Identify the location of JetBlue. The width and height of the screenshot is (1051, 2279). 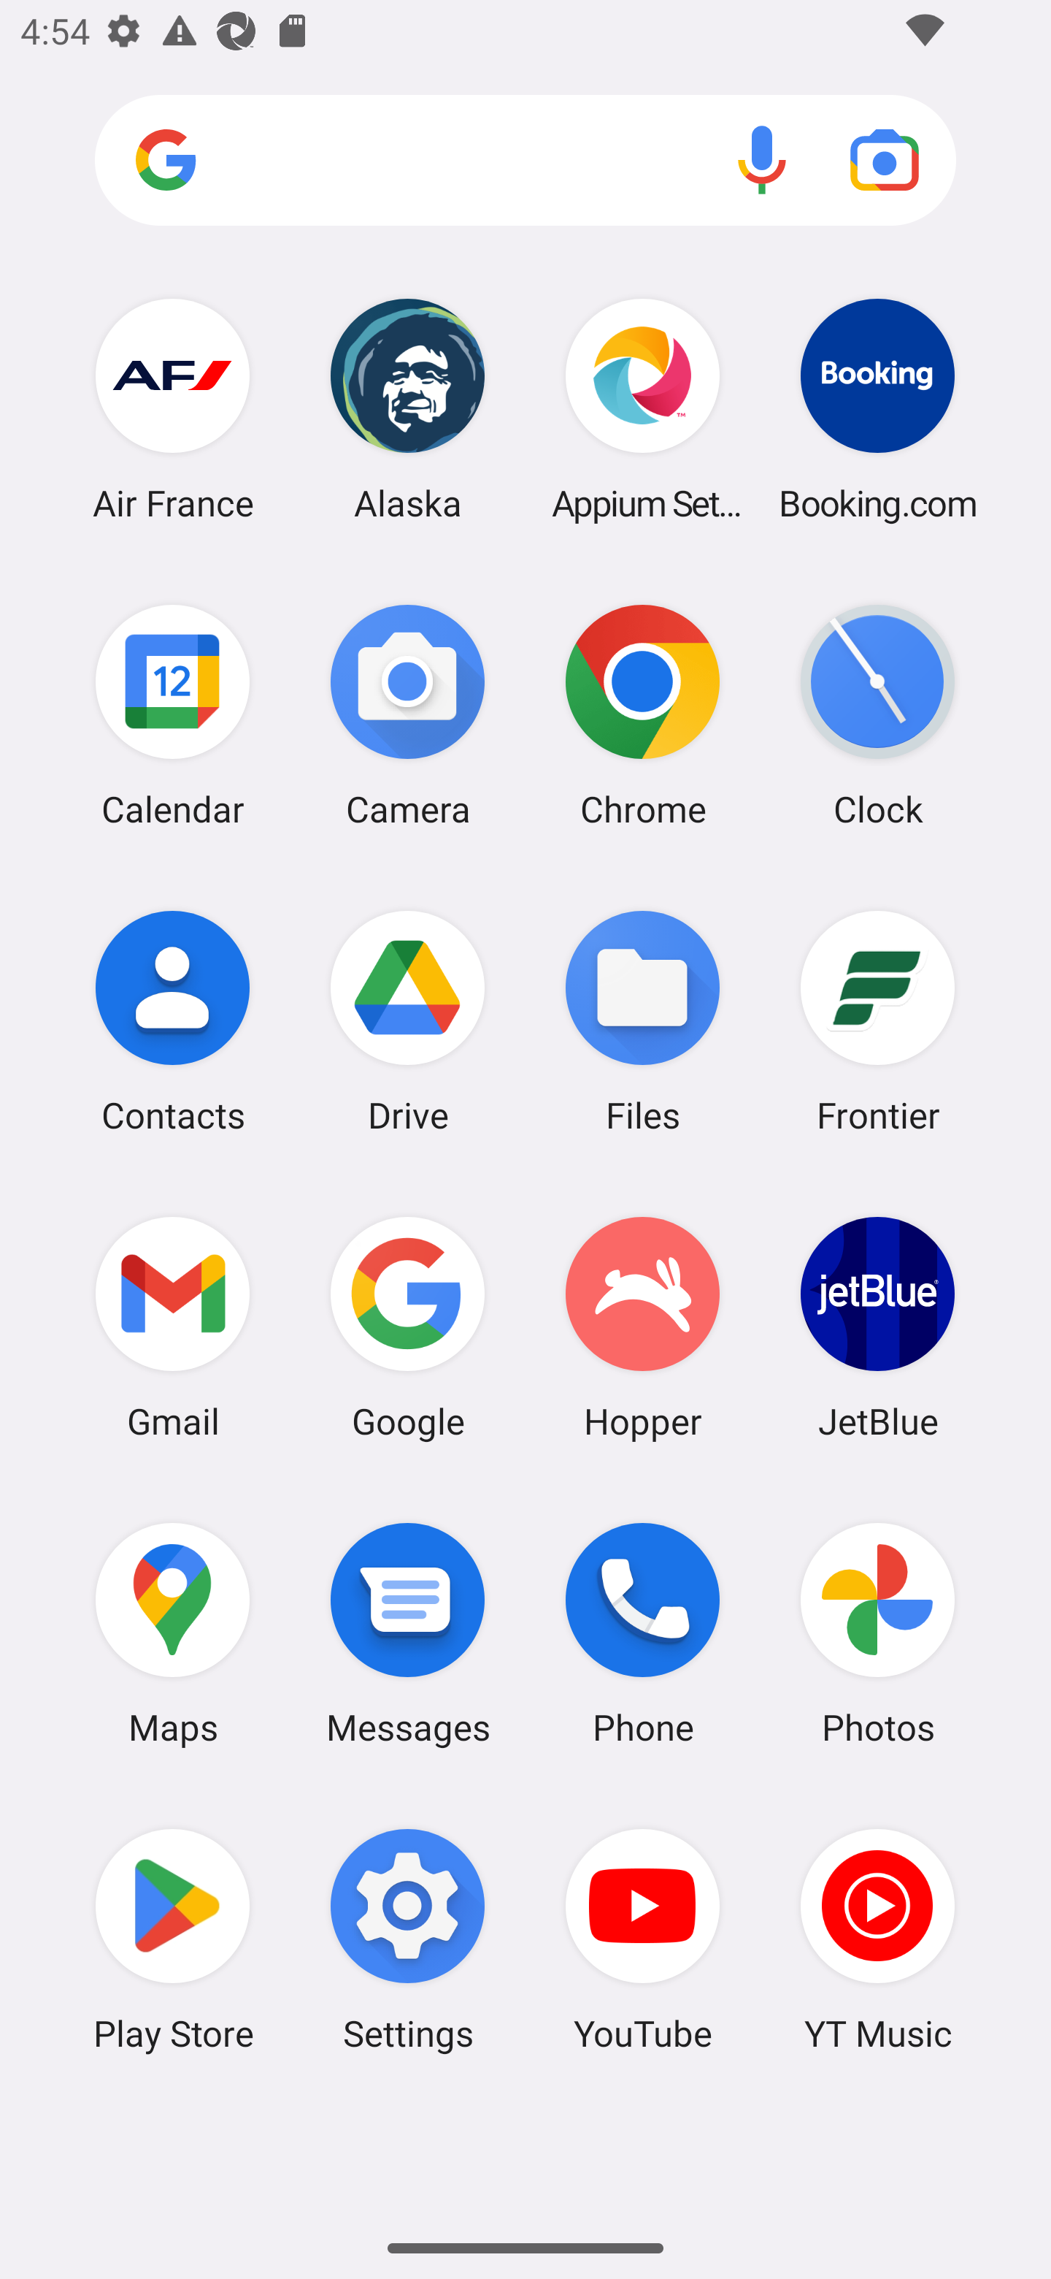
(877, 1327).